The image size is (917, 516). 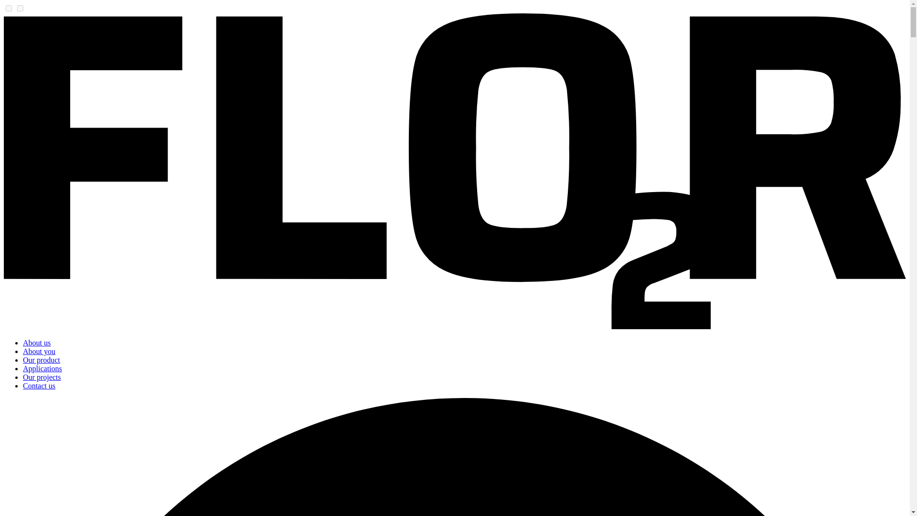 What do you see at coordinates (42, 377) in the screenshot?
I see `Our projects` at bounding box center [42, 377].